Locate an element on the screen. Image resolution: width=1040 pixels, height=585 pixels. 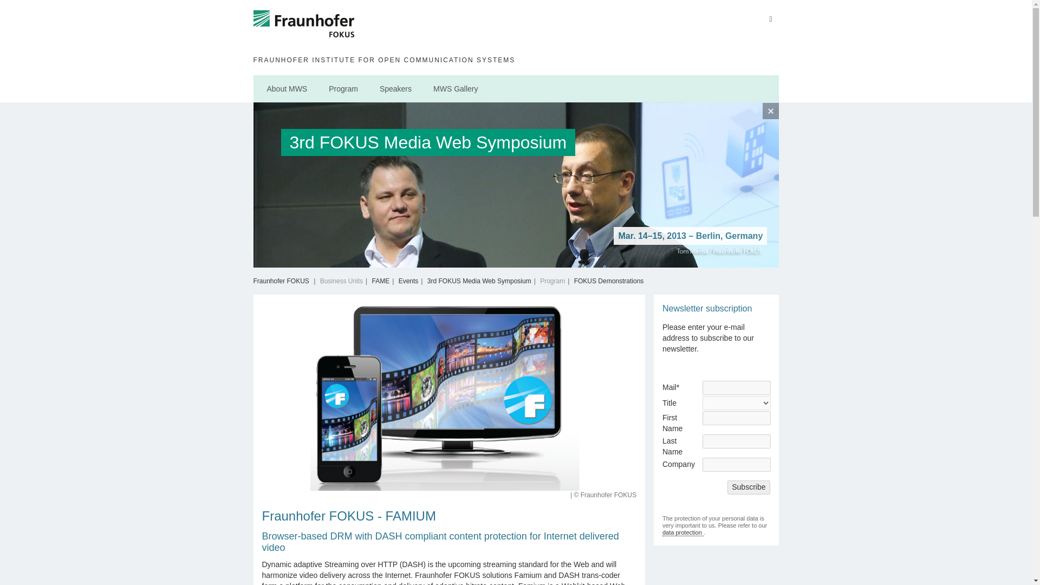
3rd FOKUS Media Web Symposium is located at coordinates (479, 281).